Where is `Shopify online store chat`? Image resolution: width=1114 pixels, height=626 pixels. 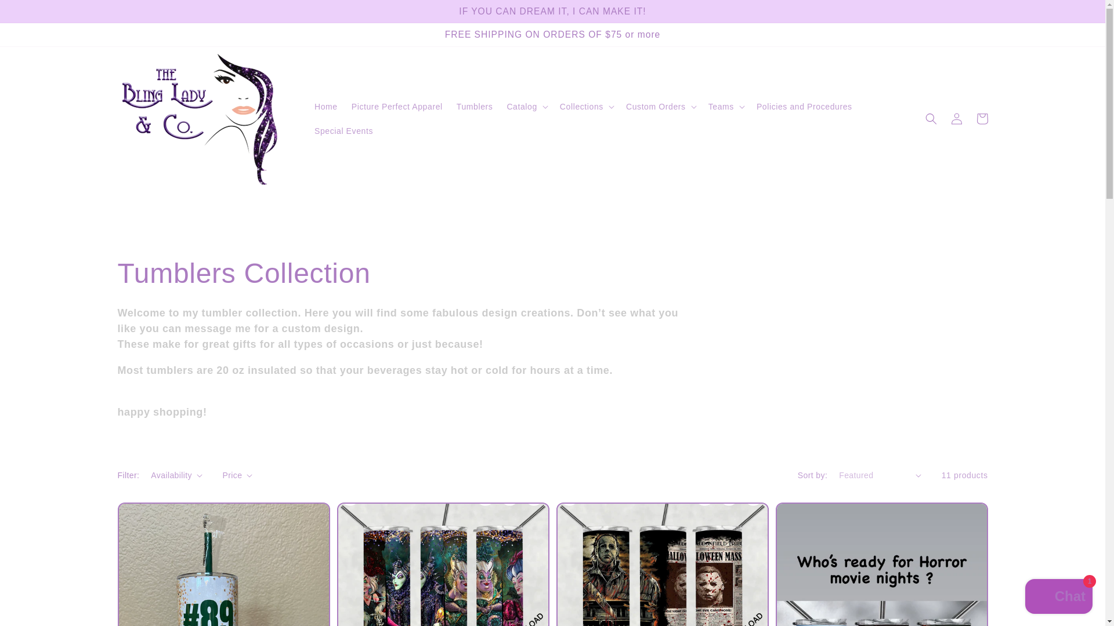
Shopify online store chat is located at coordinates (1058, 598).